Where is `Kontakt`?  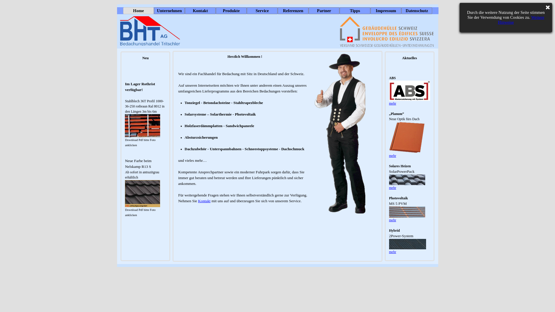 Kontakt is located at coordinates (204, 201).